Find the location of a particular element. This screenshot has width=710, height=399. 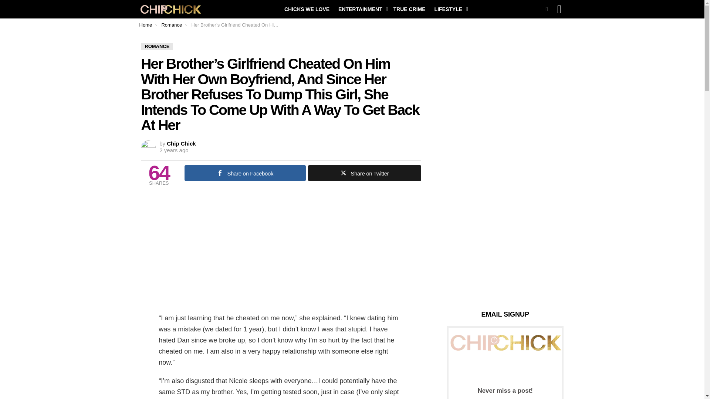

TRUE CRIME is located at coordinates (410, 9).